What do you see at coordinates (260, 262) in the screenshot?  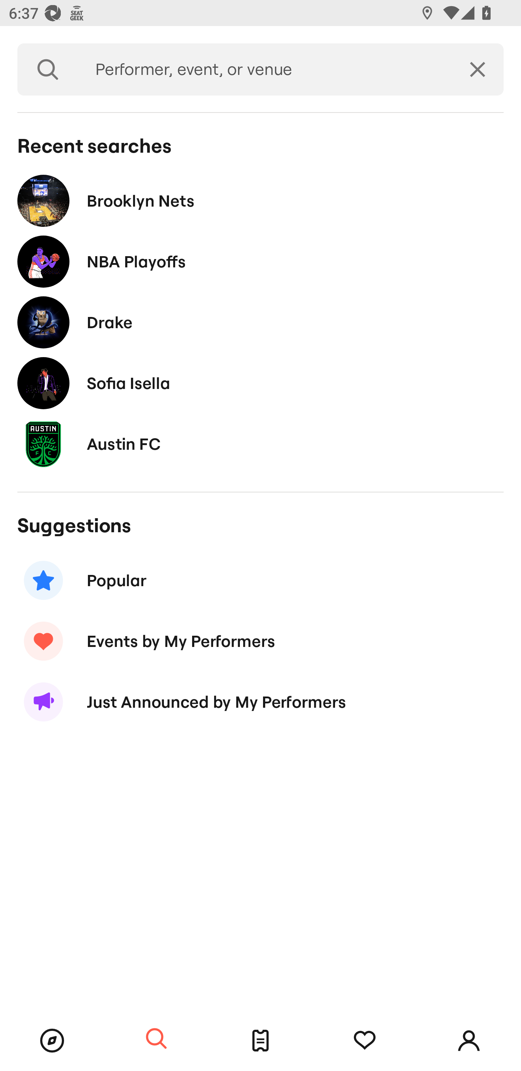 I see `NBA Playoffs` at bounding box center [260, 262].